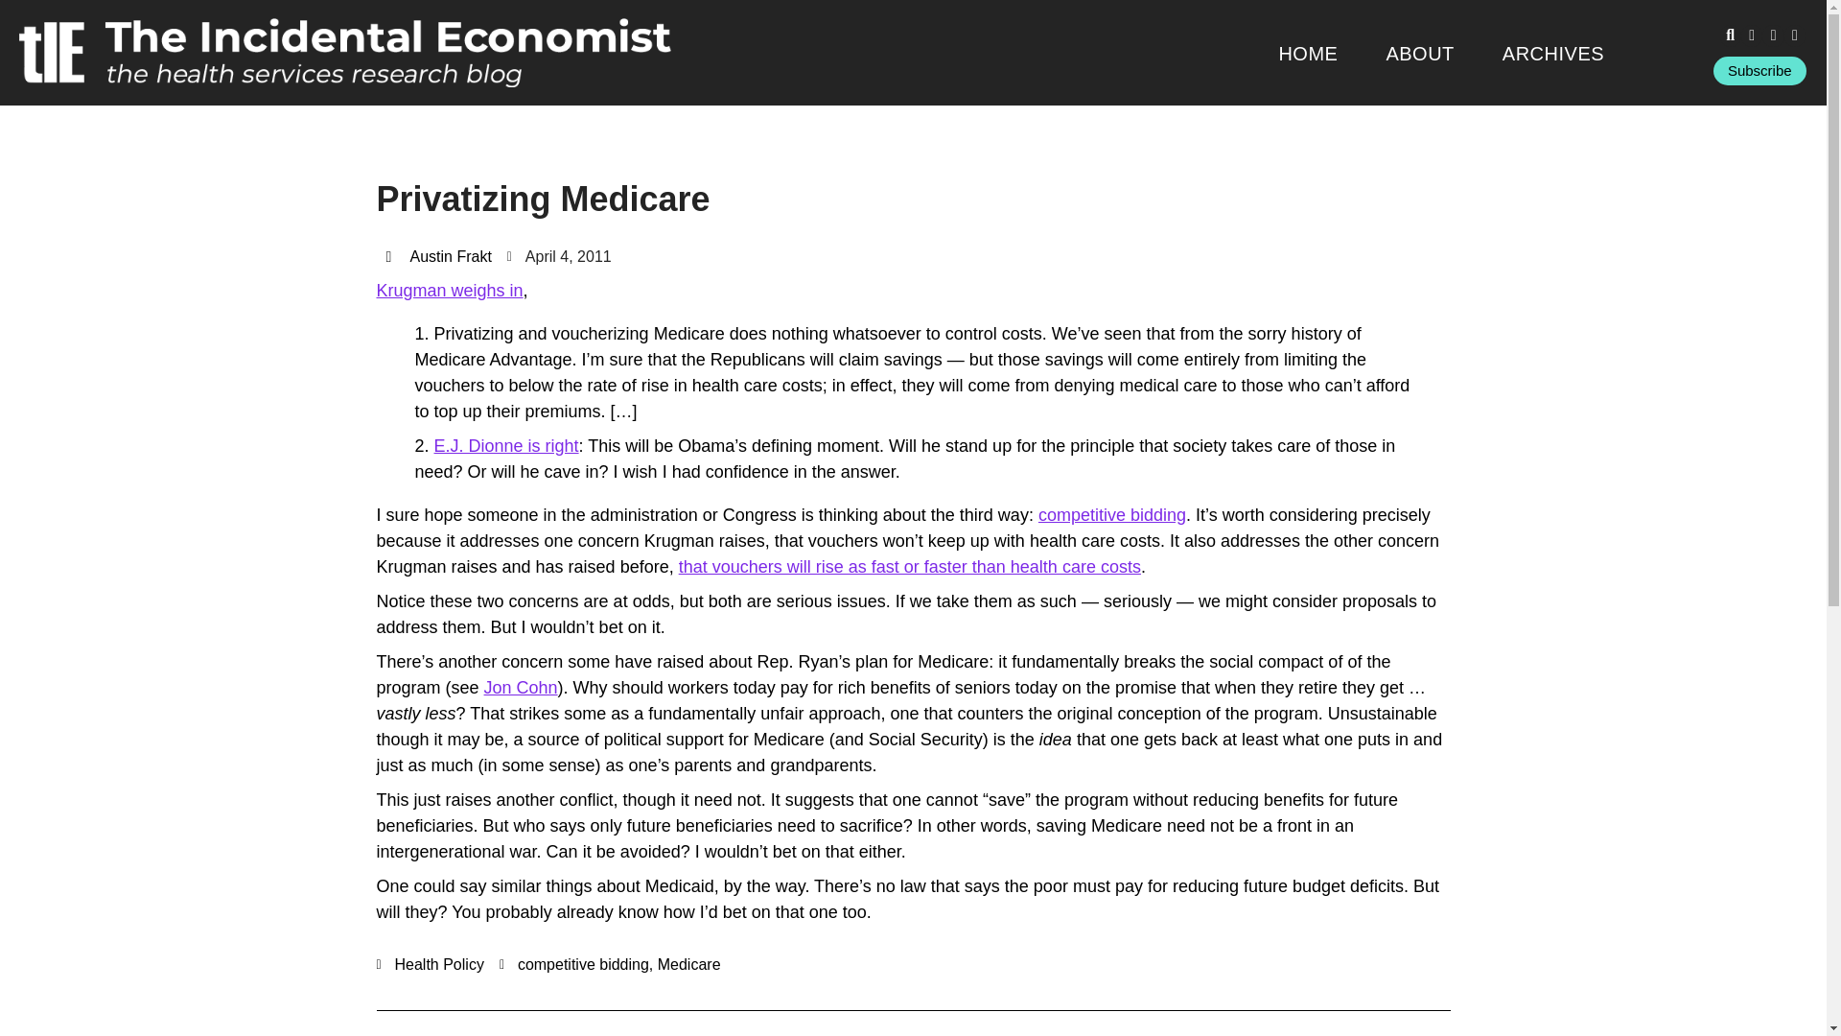 The width and height of the screenshot is (1841, 1036). What do you see at coordinates (688, 964) in the screenshot?
I see `Medicare` at bounding box center [688, 964].